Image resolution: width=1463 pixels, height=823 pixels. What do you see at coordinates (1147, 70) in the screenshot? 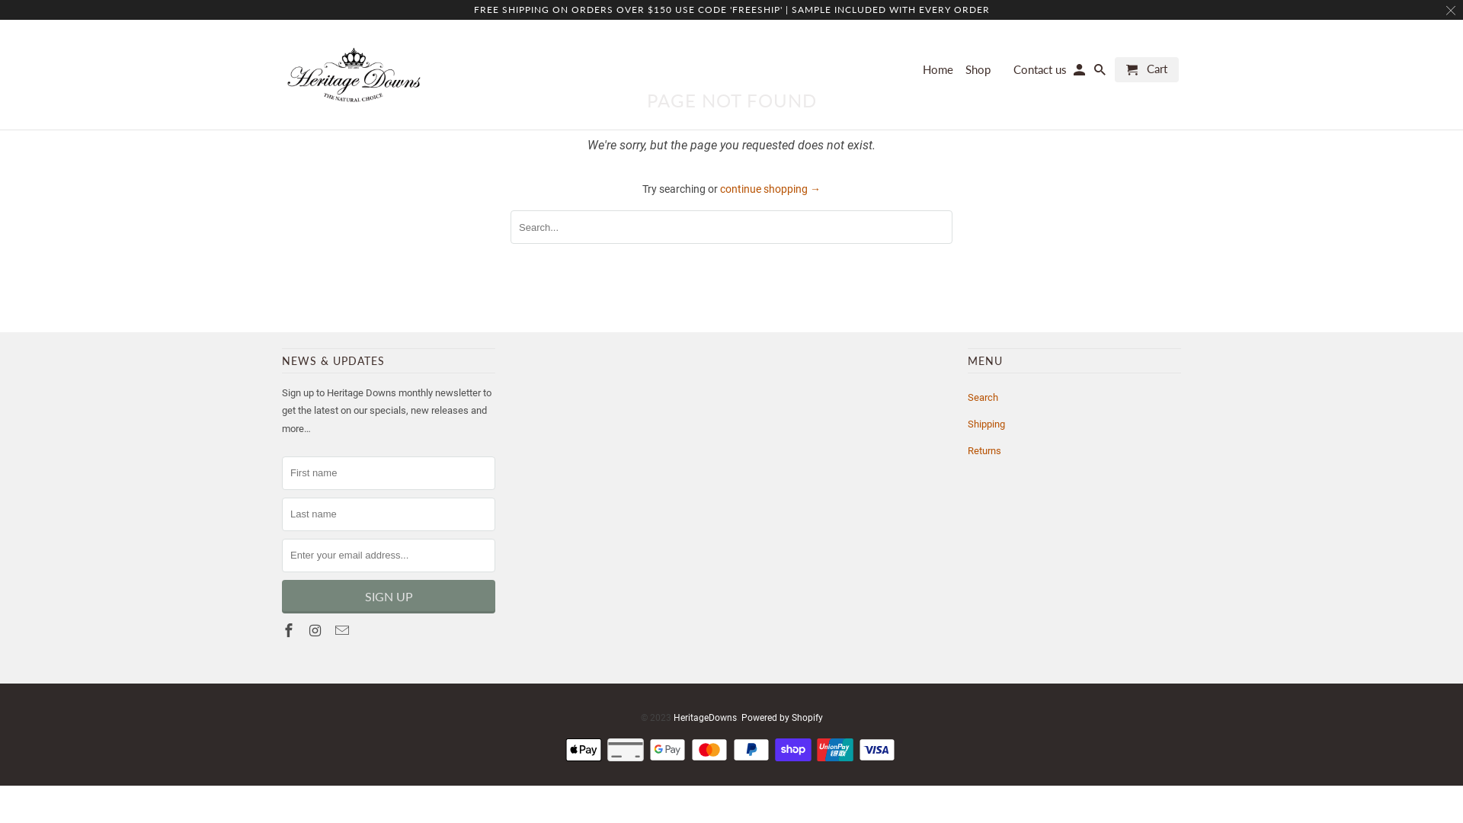
I see `Cart` at bounding box center [1147, 70].